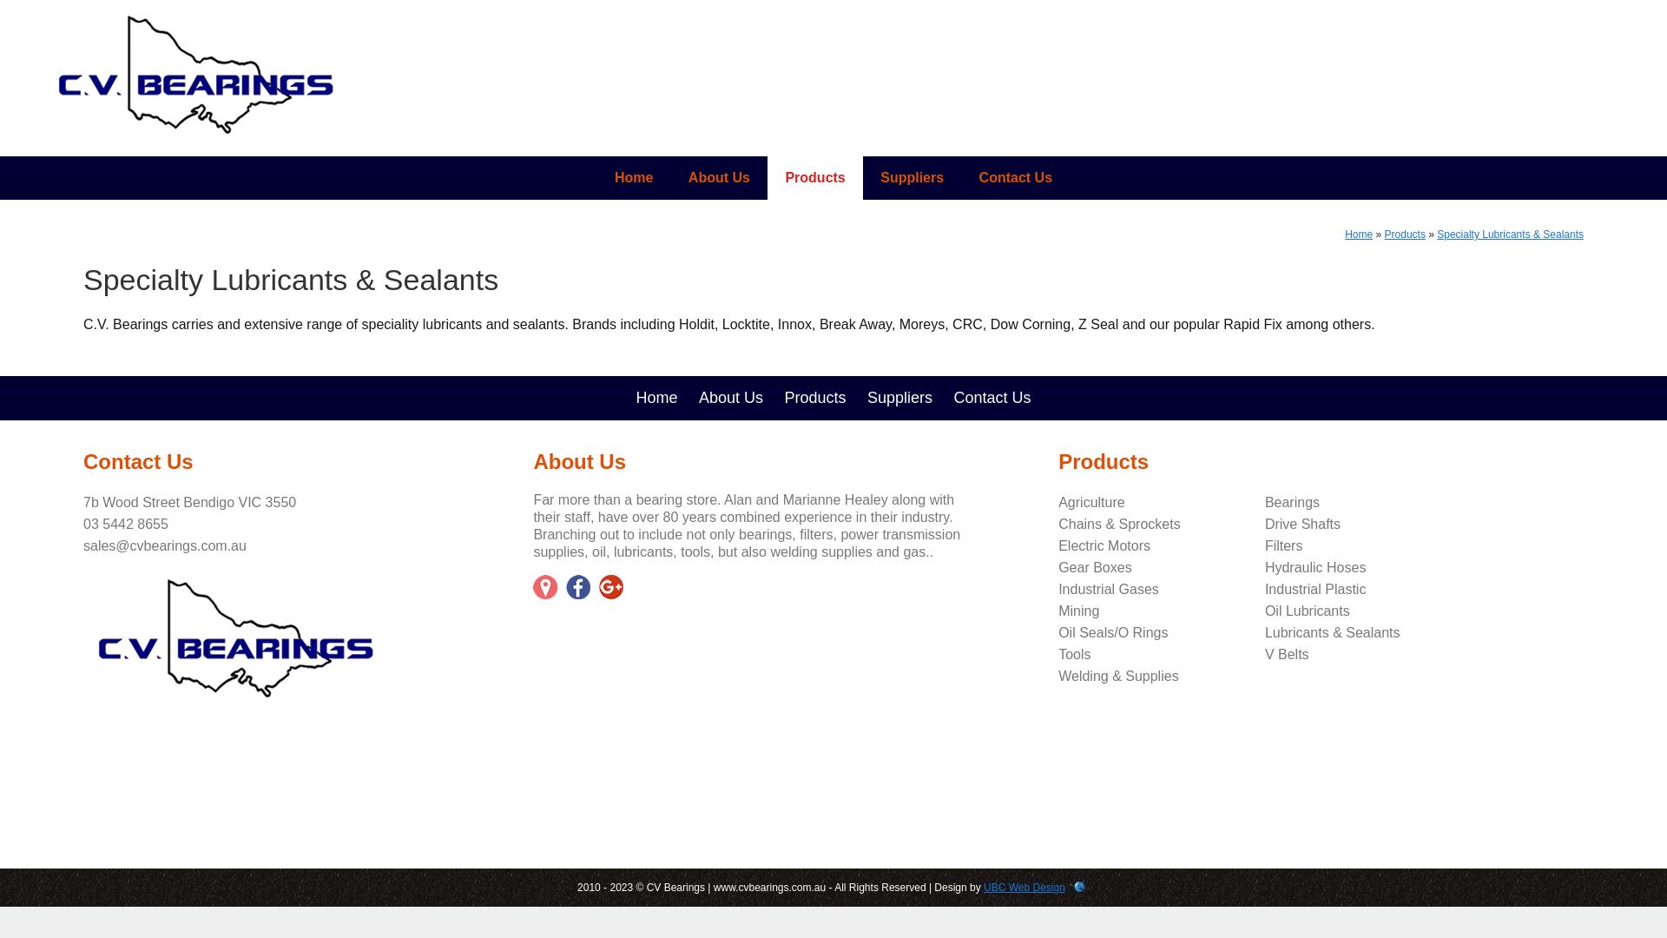  I want to click on Suppliers, so click(912, 178).